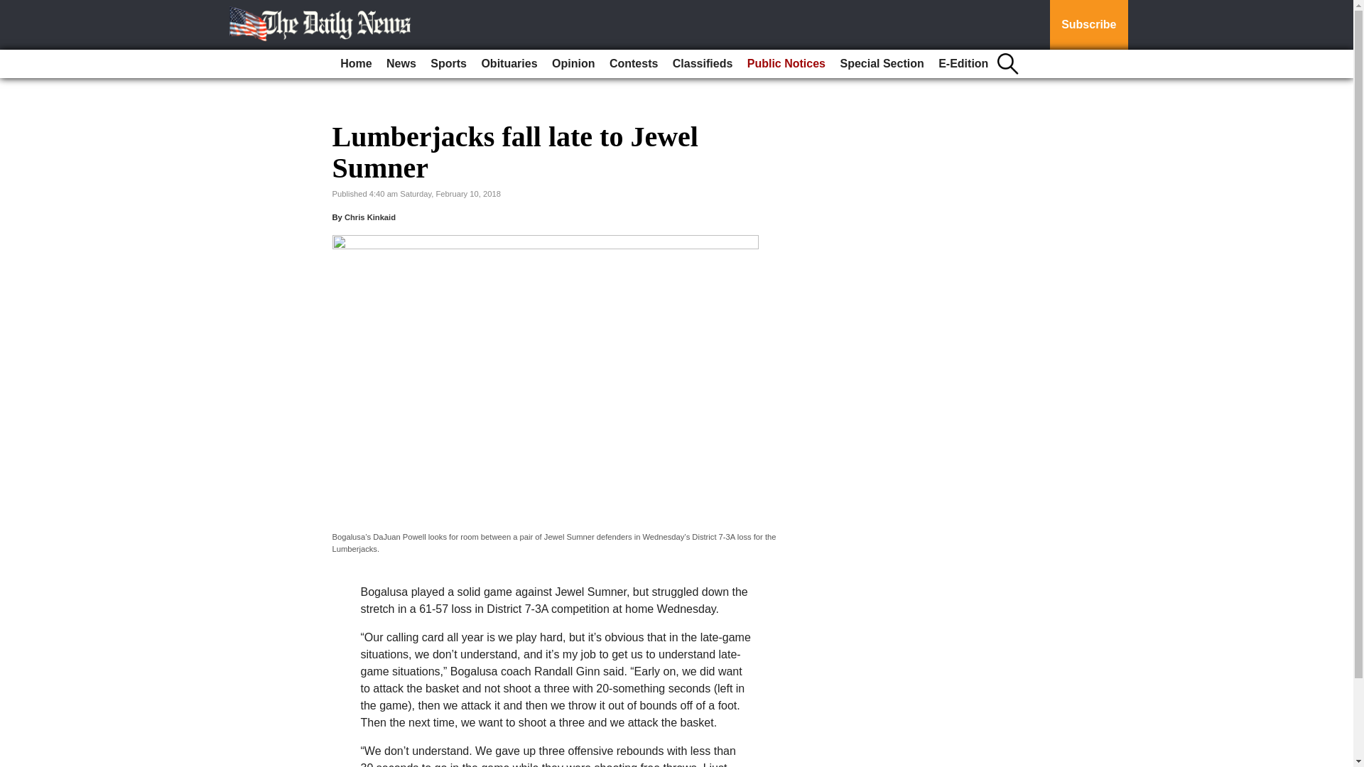  Describe the element at coordinates (573, 64) in the screenshot. I see `Opinion` at that location.